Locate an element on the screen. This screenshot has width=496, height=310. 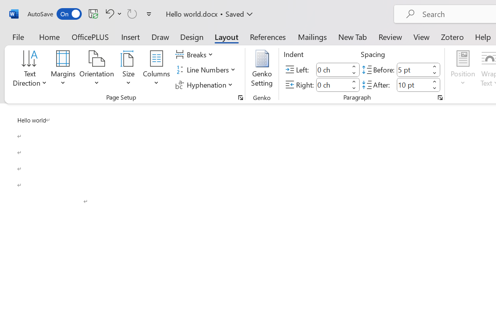
Zotero is located at coordinates (452, 36).